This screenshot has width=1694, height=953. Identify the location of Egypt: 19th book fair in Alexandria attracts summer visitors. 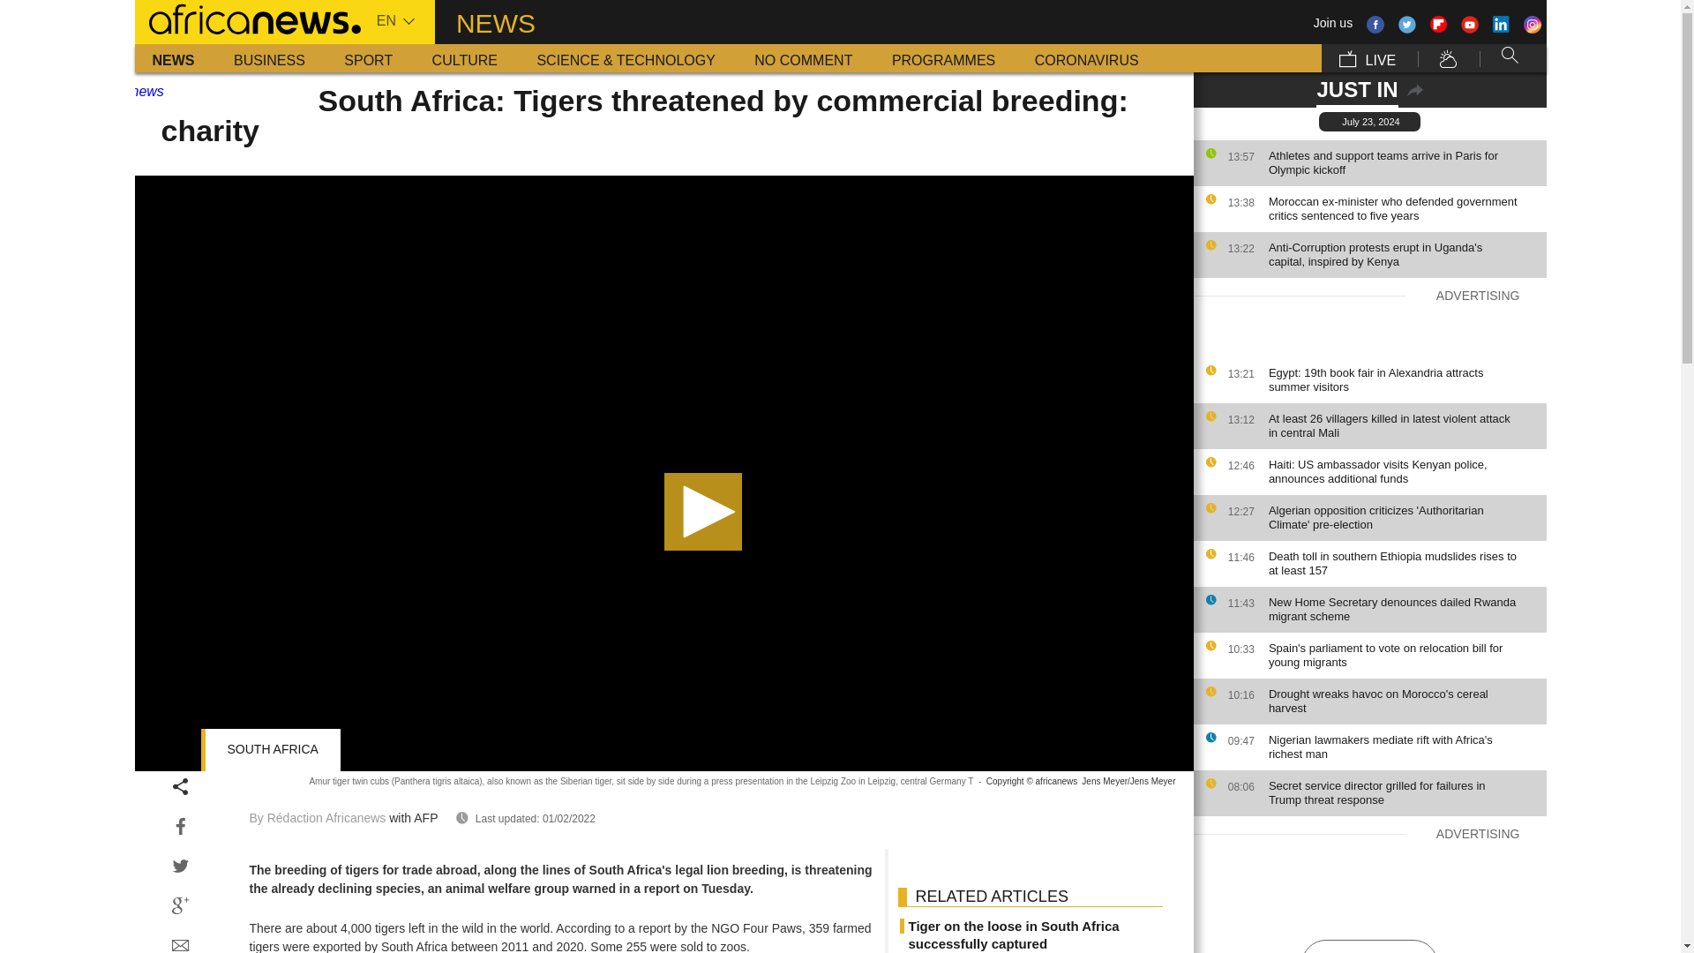
(1403, 379).